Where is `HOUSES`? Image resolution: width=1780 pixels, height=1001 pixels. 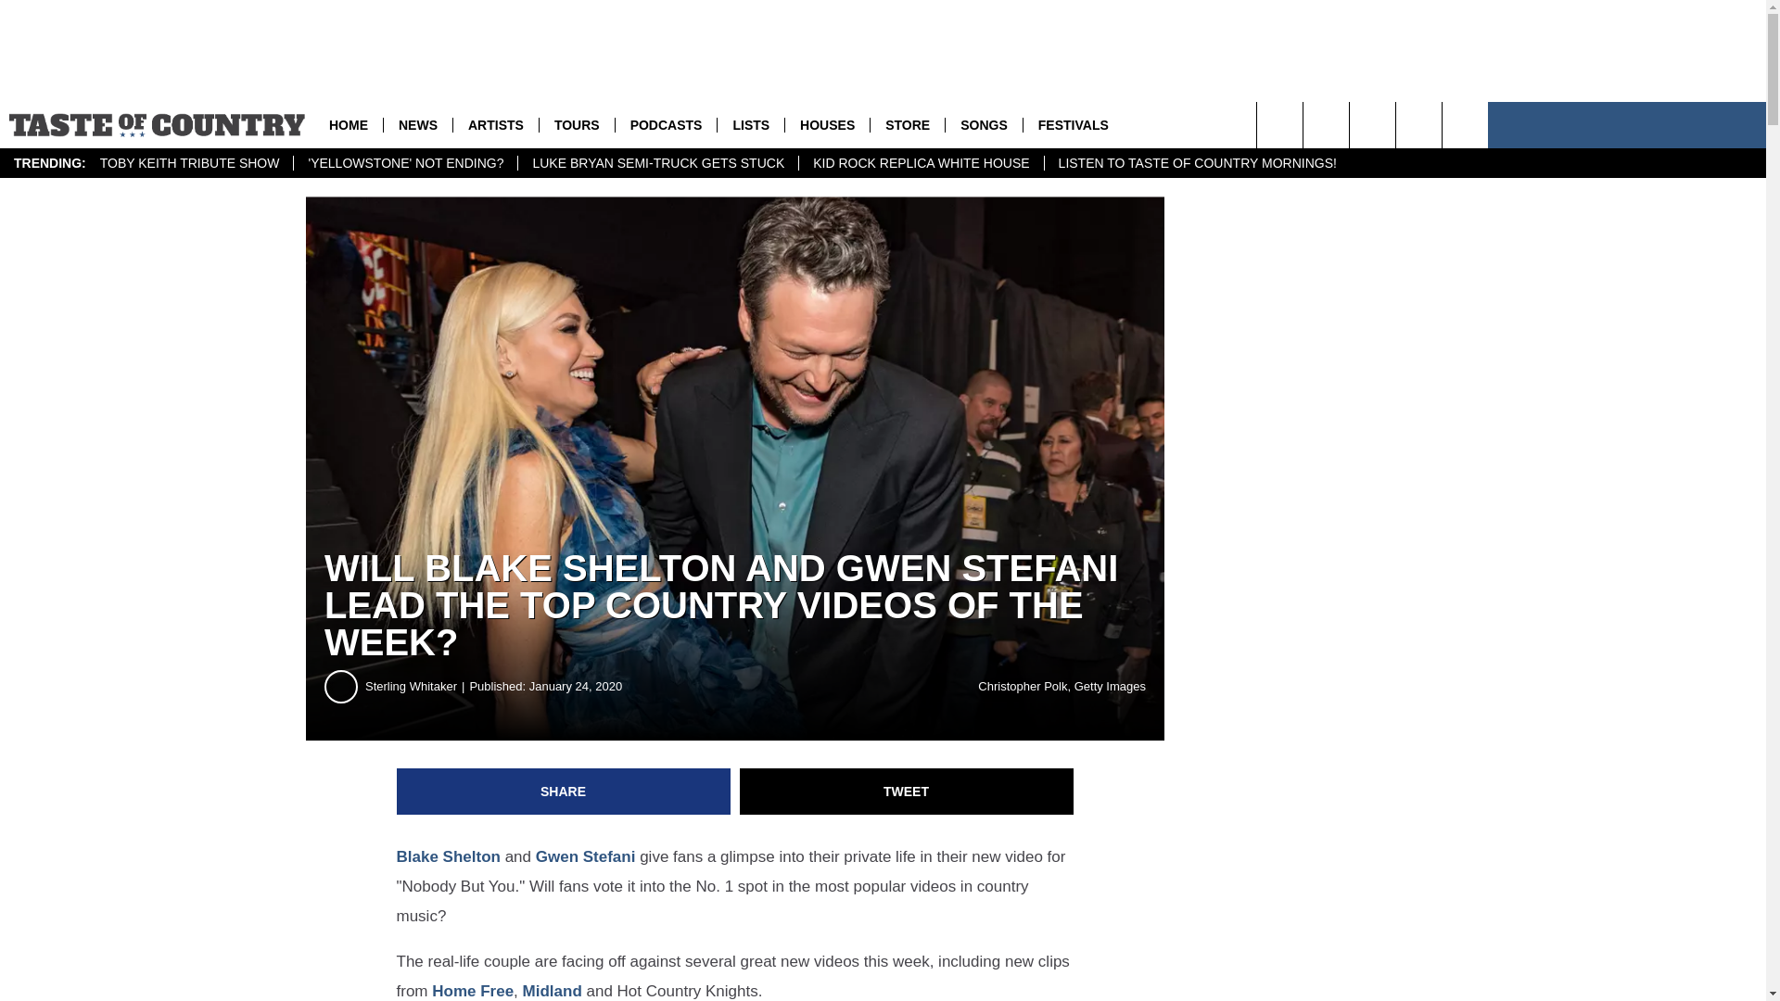 HOUSES is located at coordinates (827, 124).